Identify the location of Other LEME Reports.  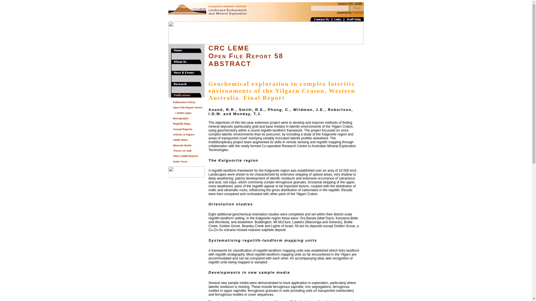
(186, 156).